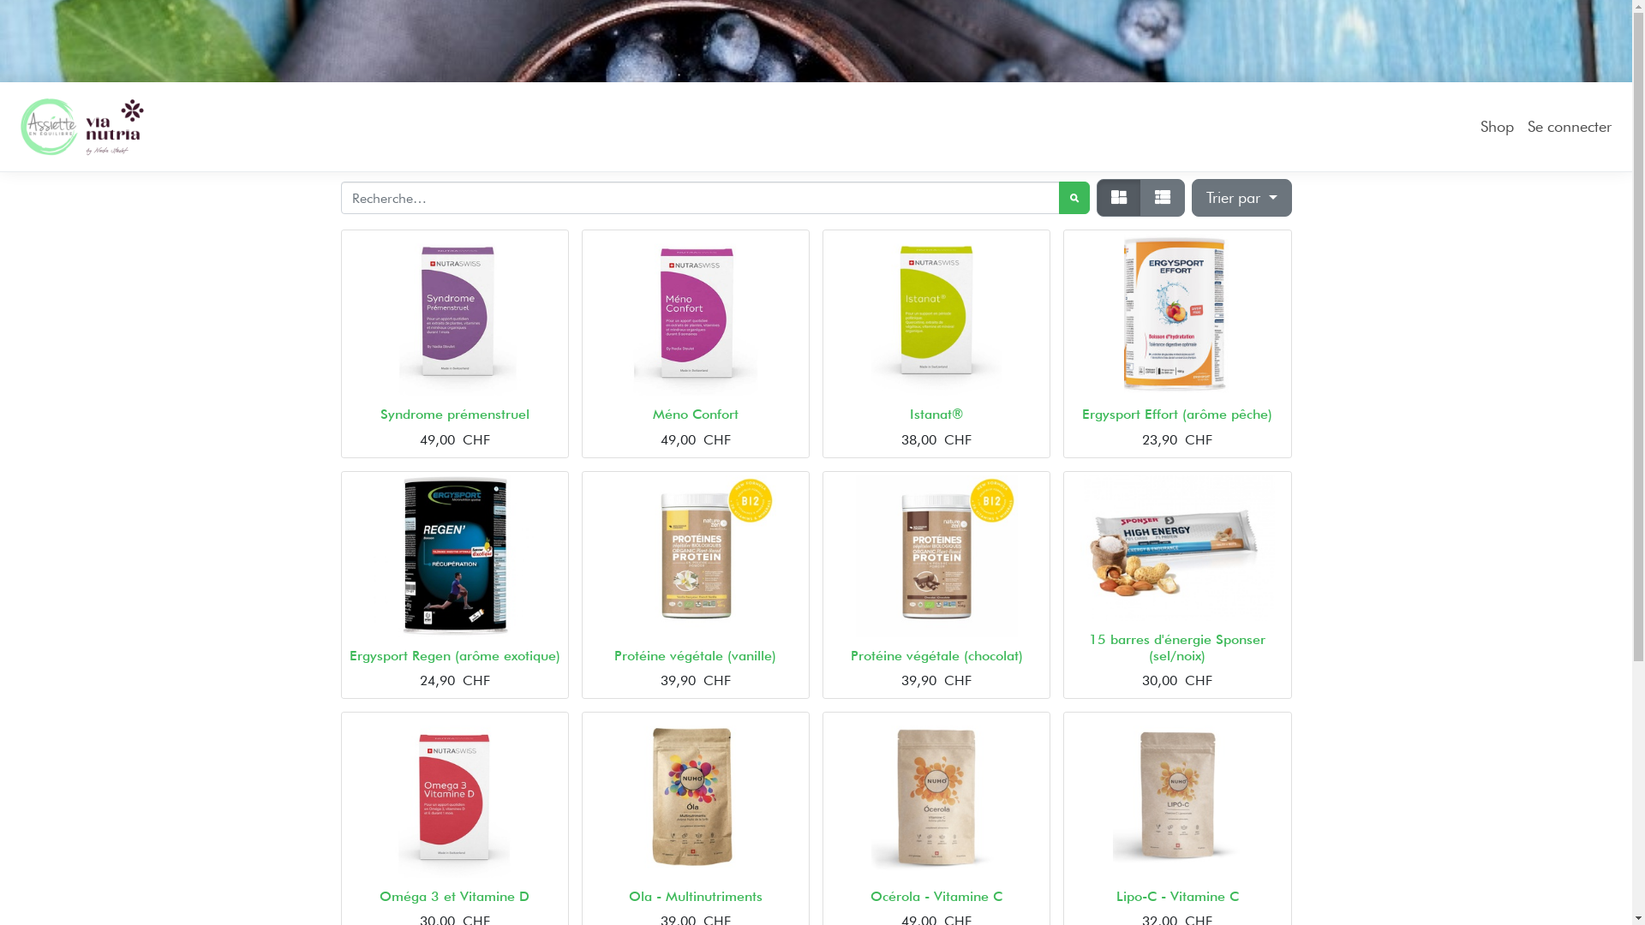  I want to click on Rechercher, so click(1074, 198).